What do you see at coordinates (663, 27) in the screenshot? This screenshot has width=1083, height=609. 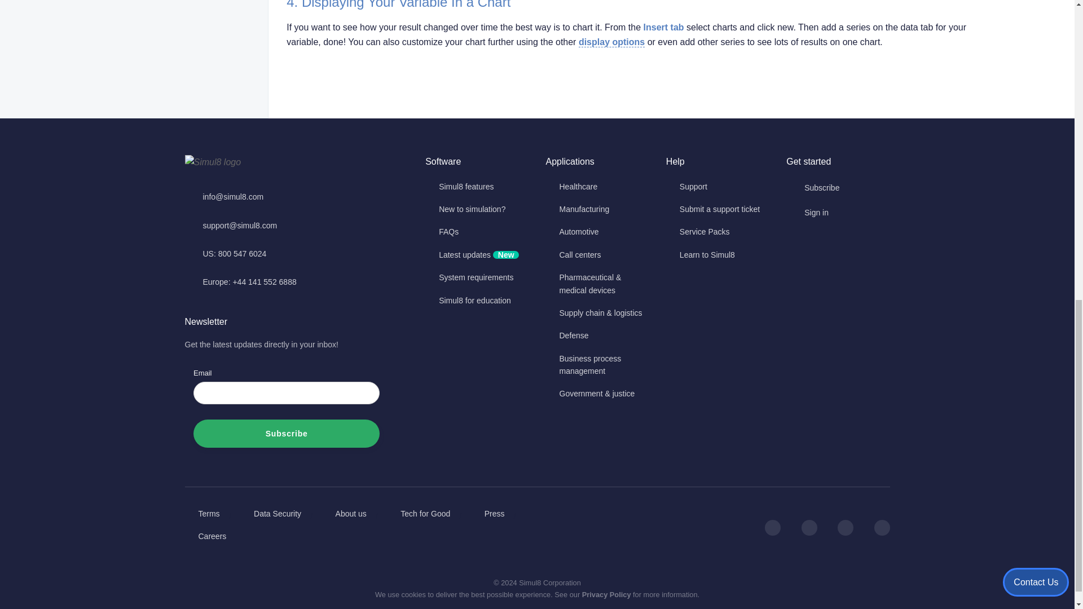 I see `gettingaround:tabs:insert` at bounding box center [663, 27].